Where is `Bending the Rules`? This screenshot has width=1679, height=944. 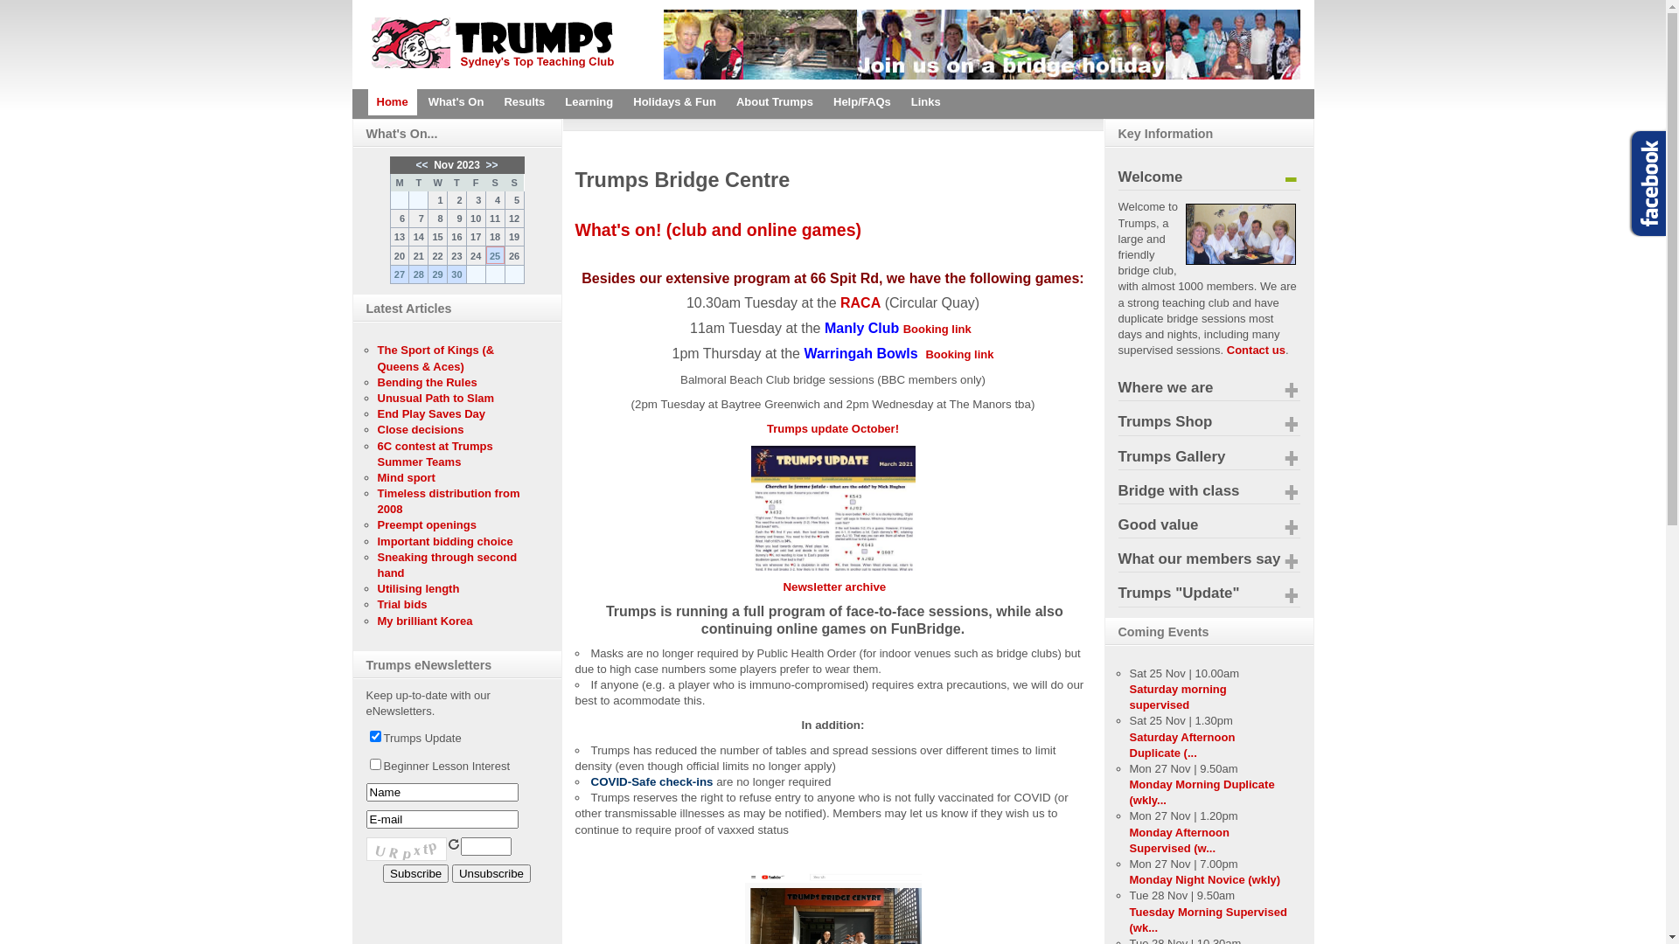 Bending the Rules is located at coordinates (428, 383).